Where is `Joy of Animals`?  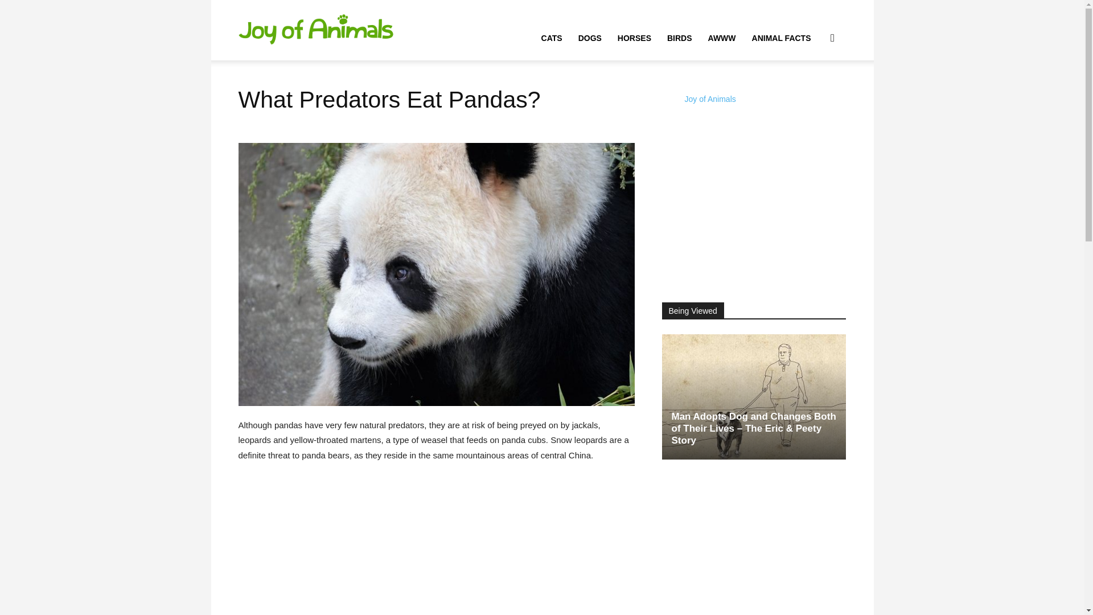
Joy of Animals is located at coordinates (709, 99).